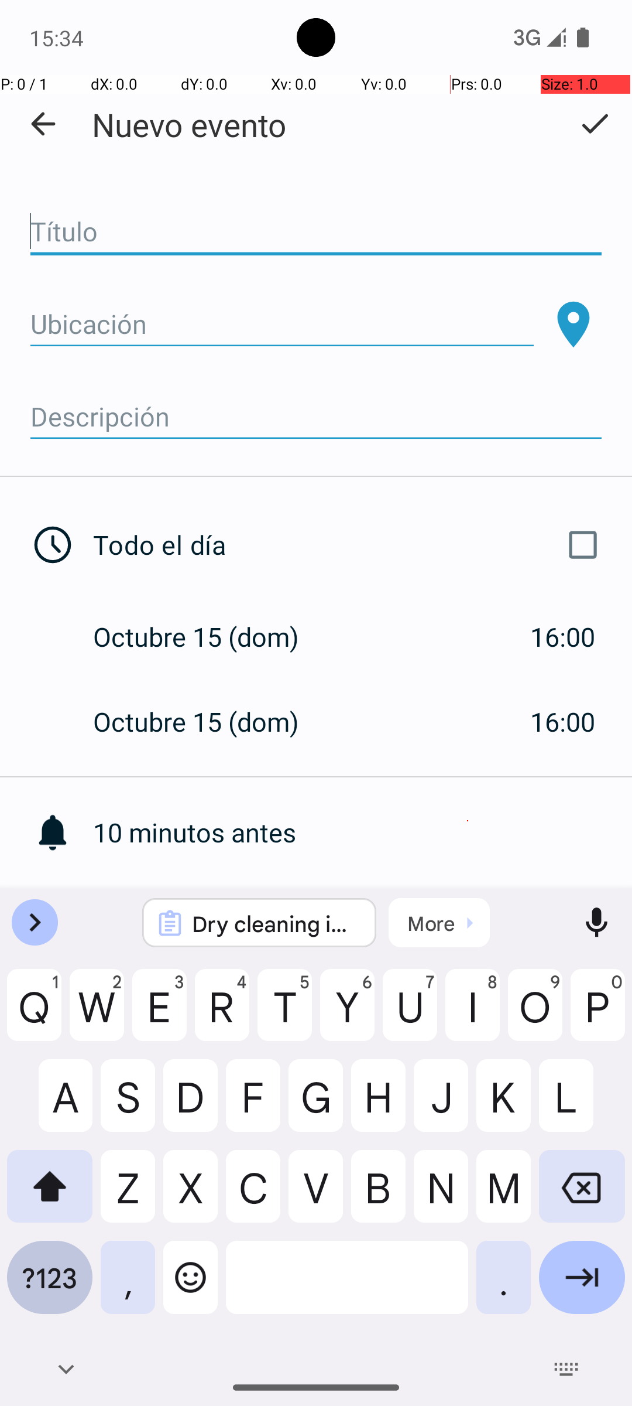 The width and height of the screenshot is (632, 1406). What do you see at coordinates (595, 124) in the screenshot?
I see `Guardar` at bounding box center [595, 124].